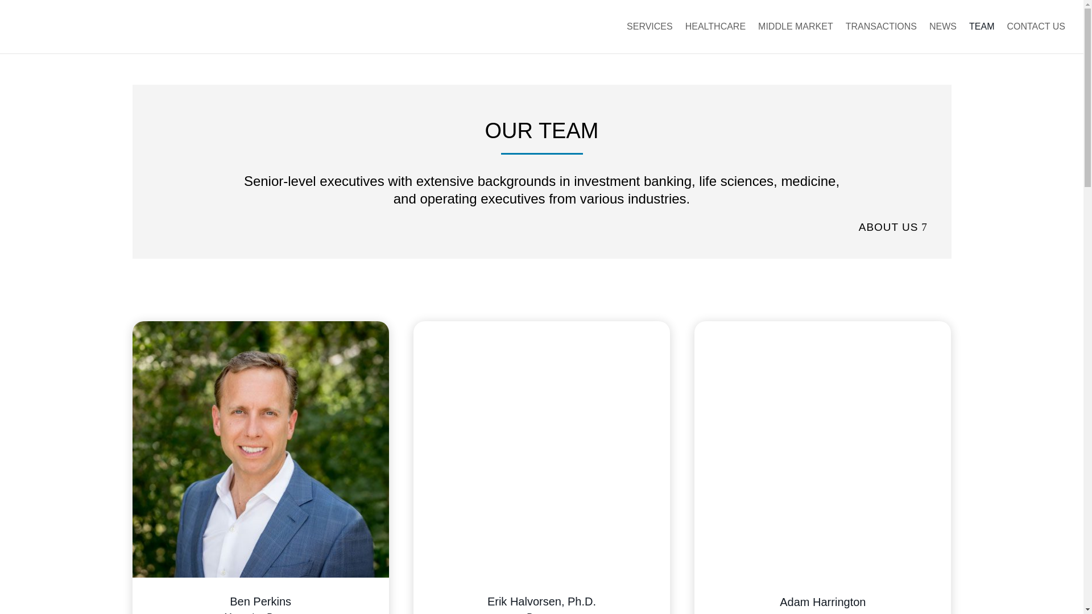 This screenshot has height=614, width=1092. I want to click on SERVICES, so click(650, 38).